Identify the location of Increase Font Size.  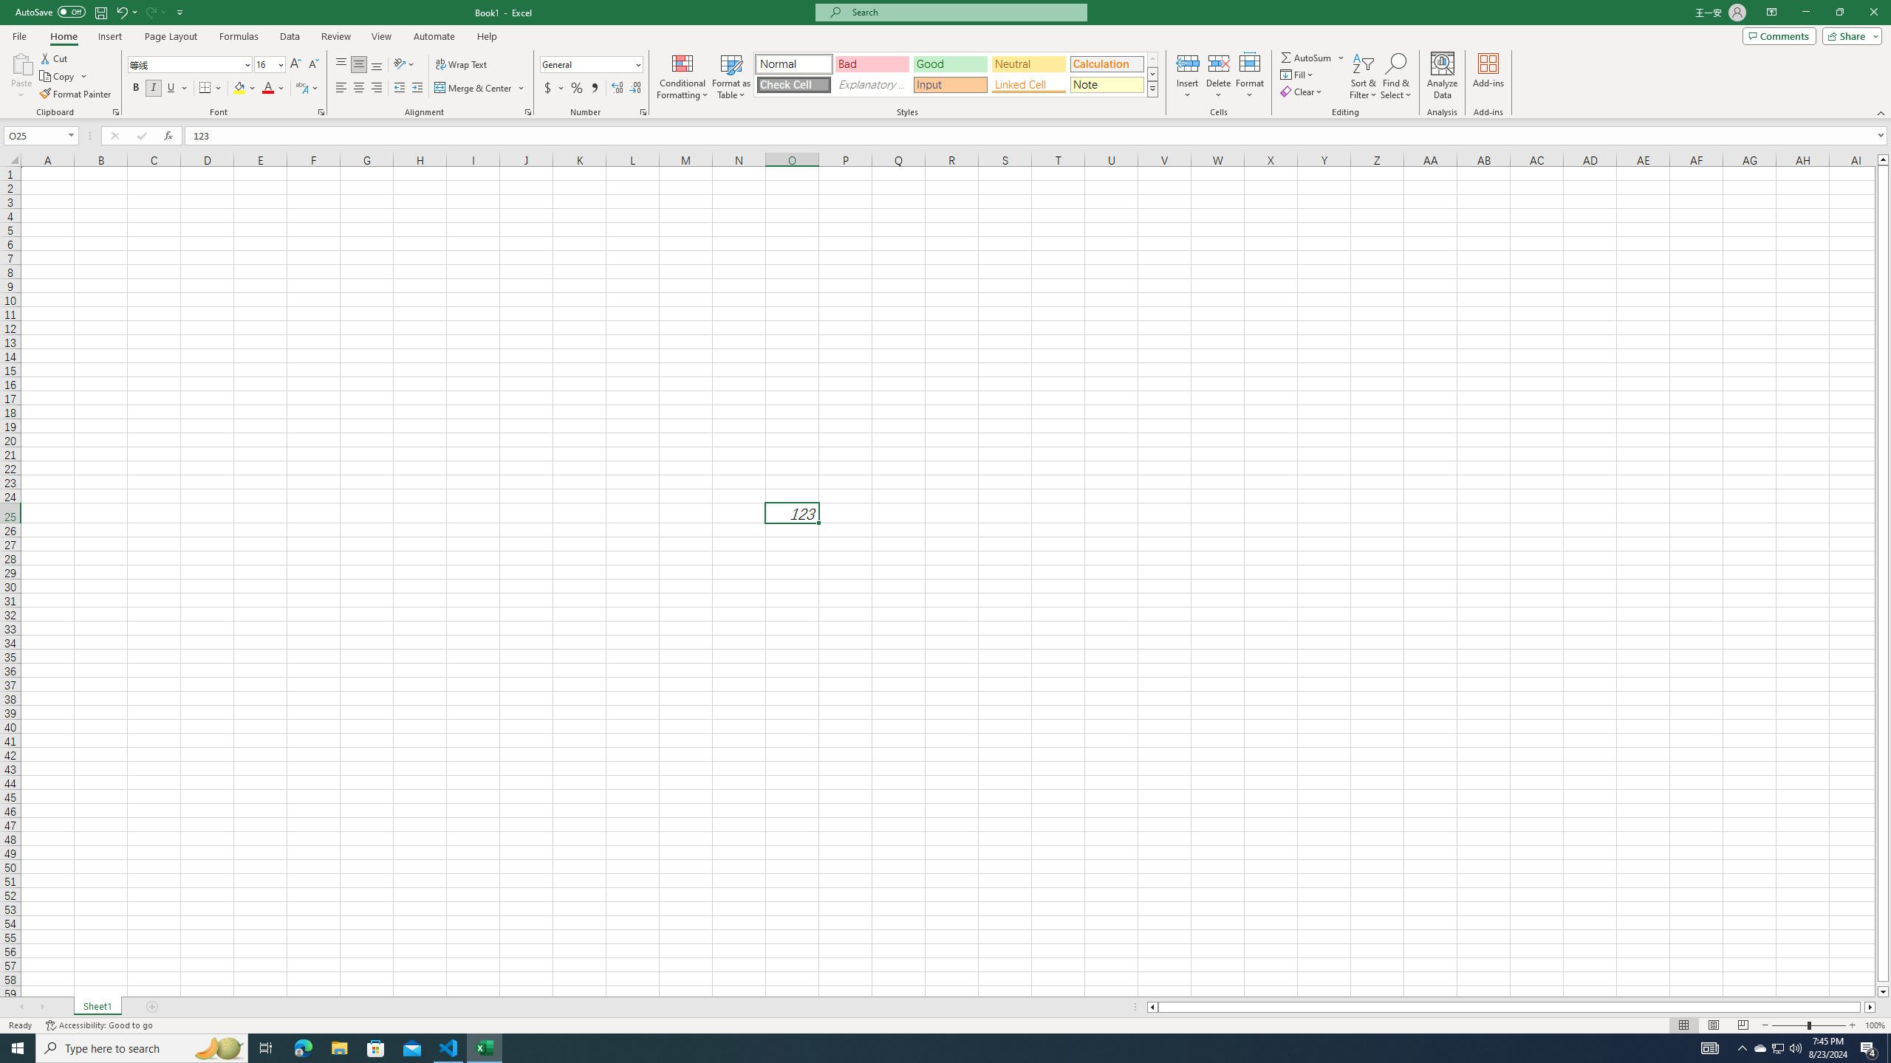
(295, 65).